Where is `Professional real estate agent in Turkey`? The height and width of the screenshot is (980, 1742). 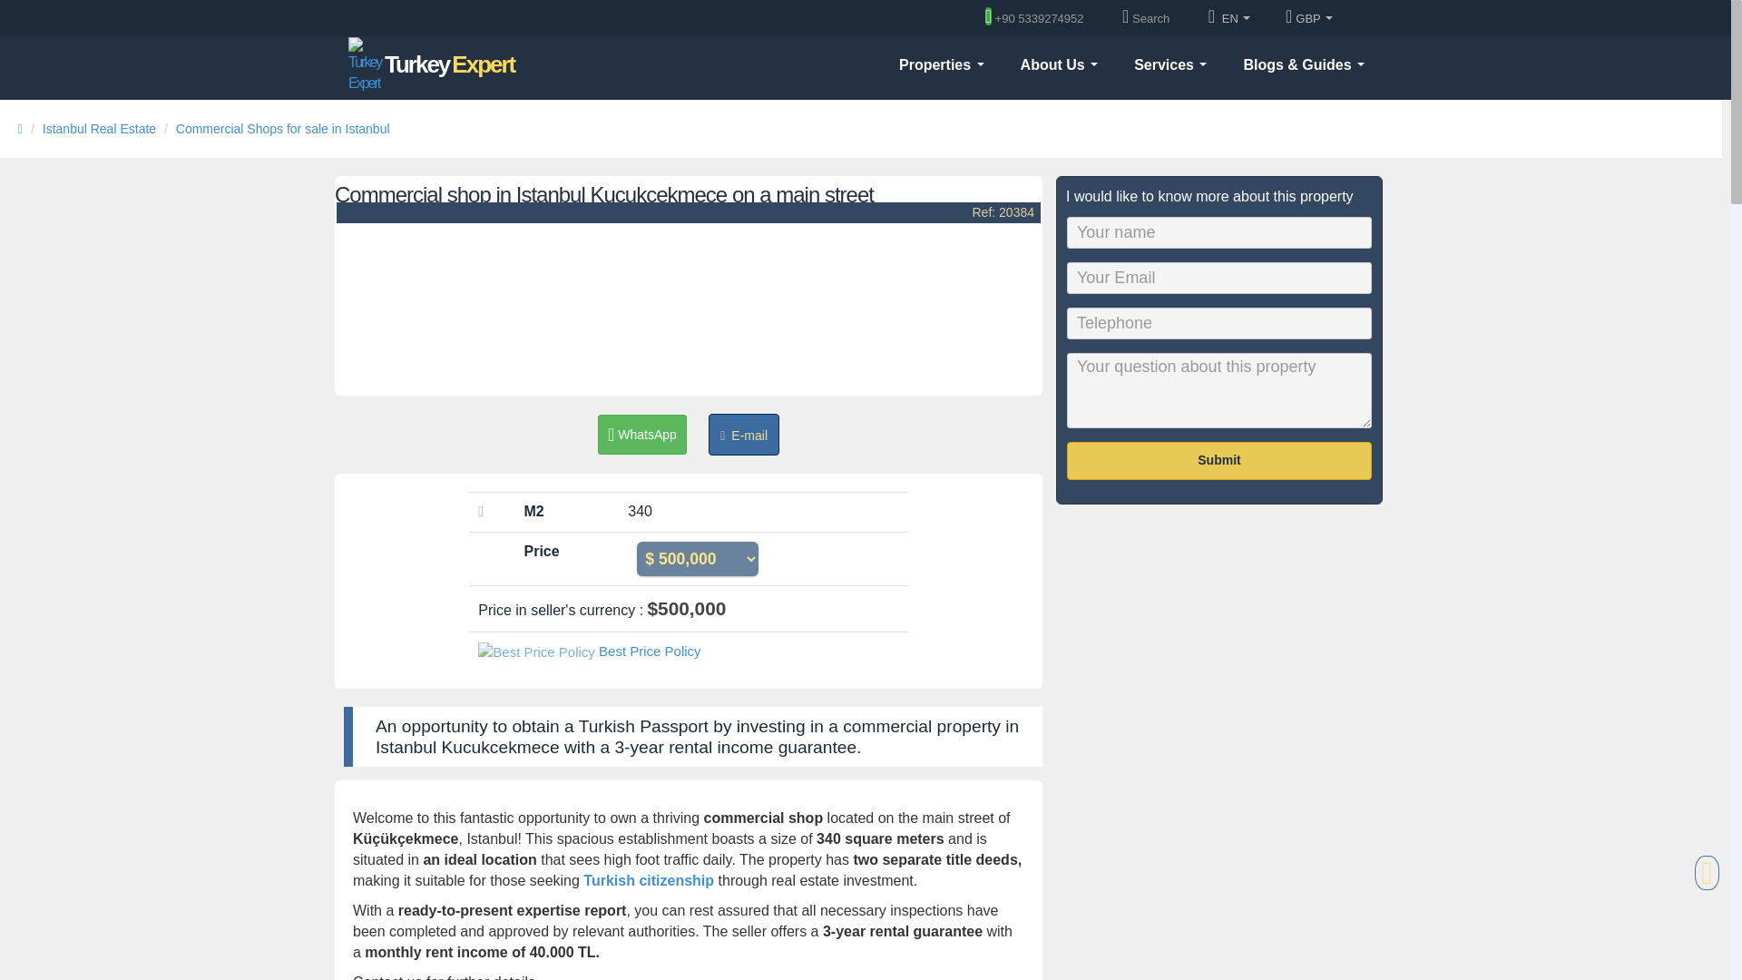
Professional real estate agent in Turkey is located at coordinates (431, 64).